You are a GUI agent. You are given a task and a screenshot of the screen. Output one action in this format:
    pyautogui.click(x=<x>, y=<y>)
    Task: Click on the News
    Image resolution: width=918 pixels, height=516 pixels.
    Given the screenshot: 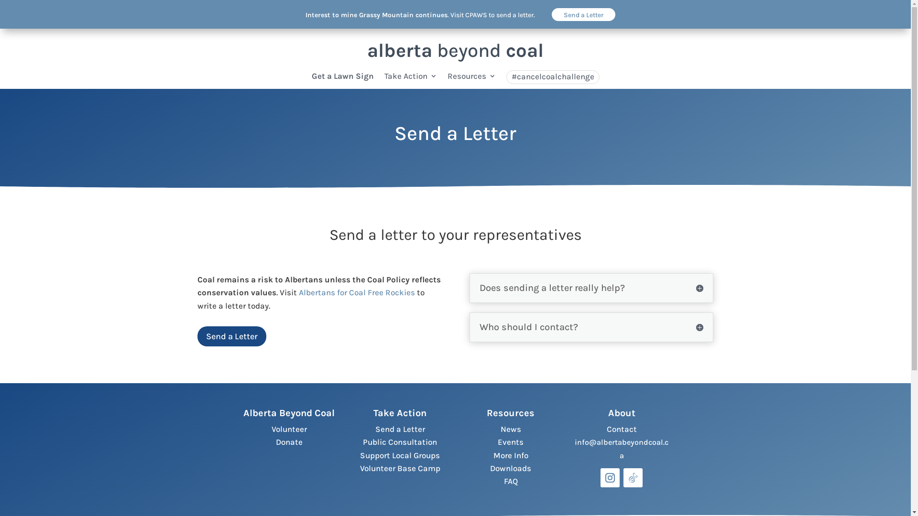 What is the action you would take?
    pyautogui.click(x=511, y=429)
    